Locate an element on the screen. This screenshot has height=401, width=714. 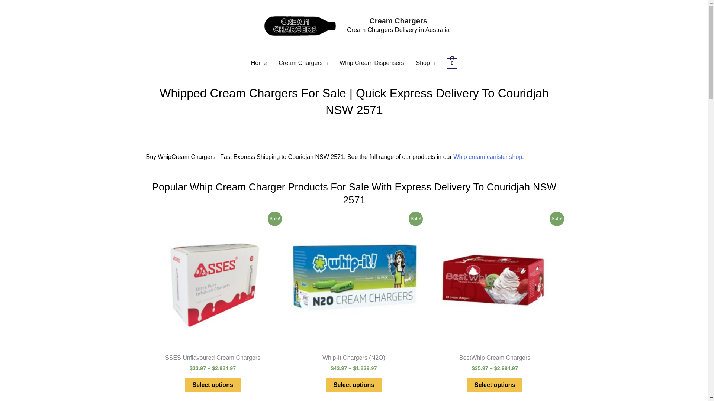
Shop is located at coordinates (425, 63).